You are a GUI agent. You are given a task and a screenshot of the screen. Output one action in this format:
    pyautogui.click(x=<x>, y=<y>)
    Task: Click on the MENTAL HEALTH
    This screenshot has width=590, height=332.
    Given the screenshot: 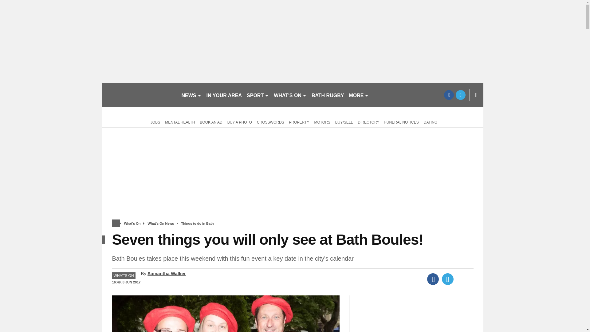 What is the action you would take?
    pyautogui.click(x=180, y=122)
    